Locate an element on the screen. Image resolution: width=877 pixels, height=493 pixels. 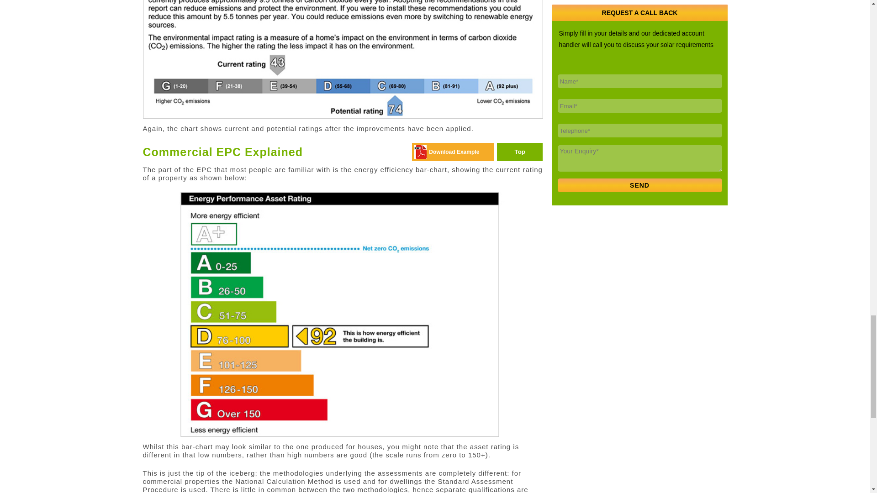
Top is located at coordinates (520, 152).